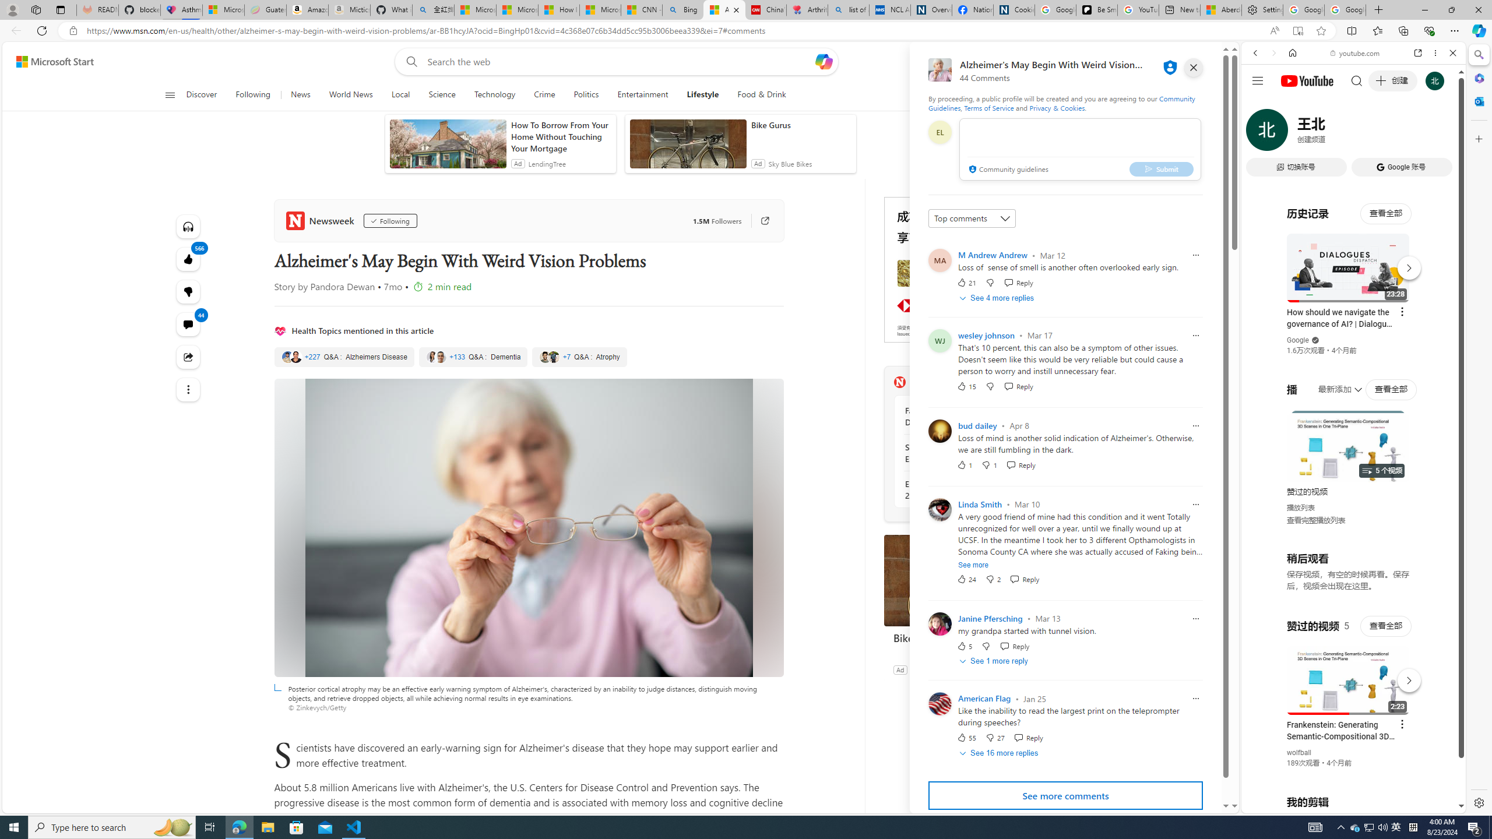  What do you see at coordinates (36, 9) in the screenshot?
I see `Workspaces` at bounding box center [36, 9].